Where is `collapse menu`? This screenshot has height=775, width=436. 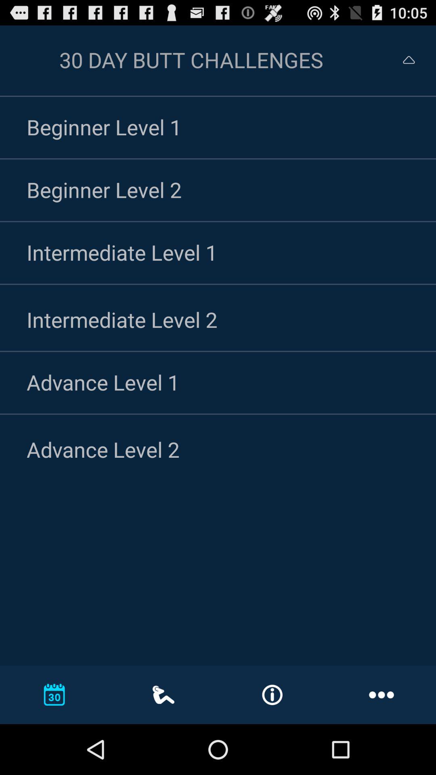
collapse menu is located at coordinates (401, 60).